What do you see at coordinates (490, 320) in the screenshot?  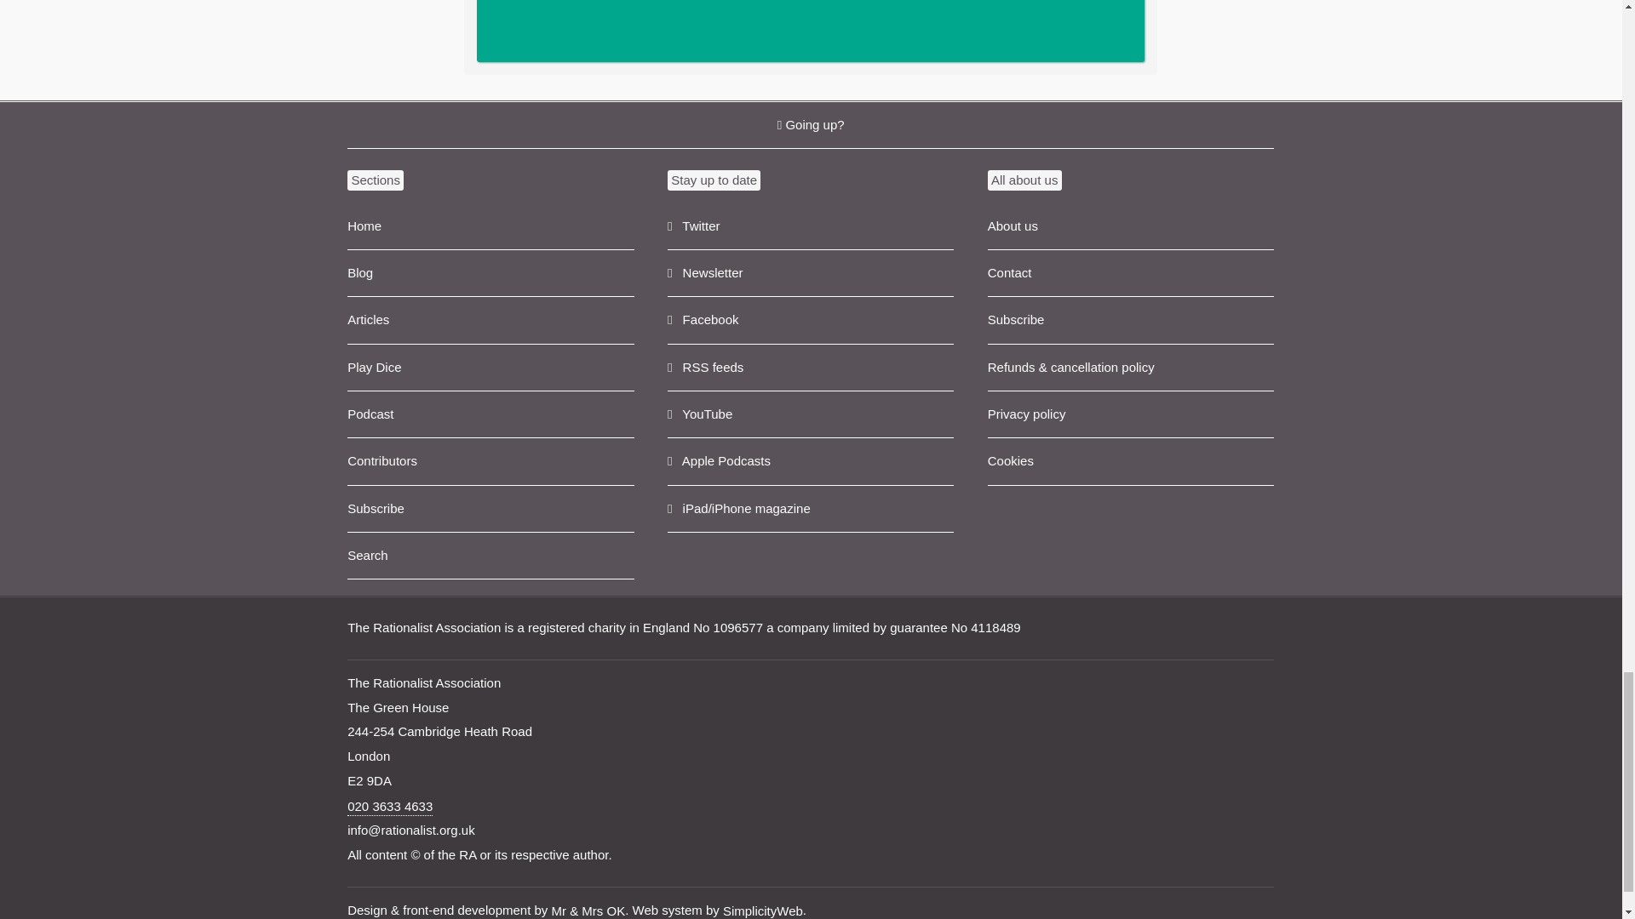 I see `Articles` at bounding box center [490, 320].